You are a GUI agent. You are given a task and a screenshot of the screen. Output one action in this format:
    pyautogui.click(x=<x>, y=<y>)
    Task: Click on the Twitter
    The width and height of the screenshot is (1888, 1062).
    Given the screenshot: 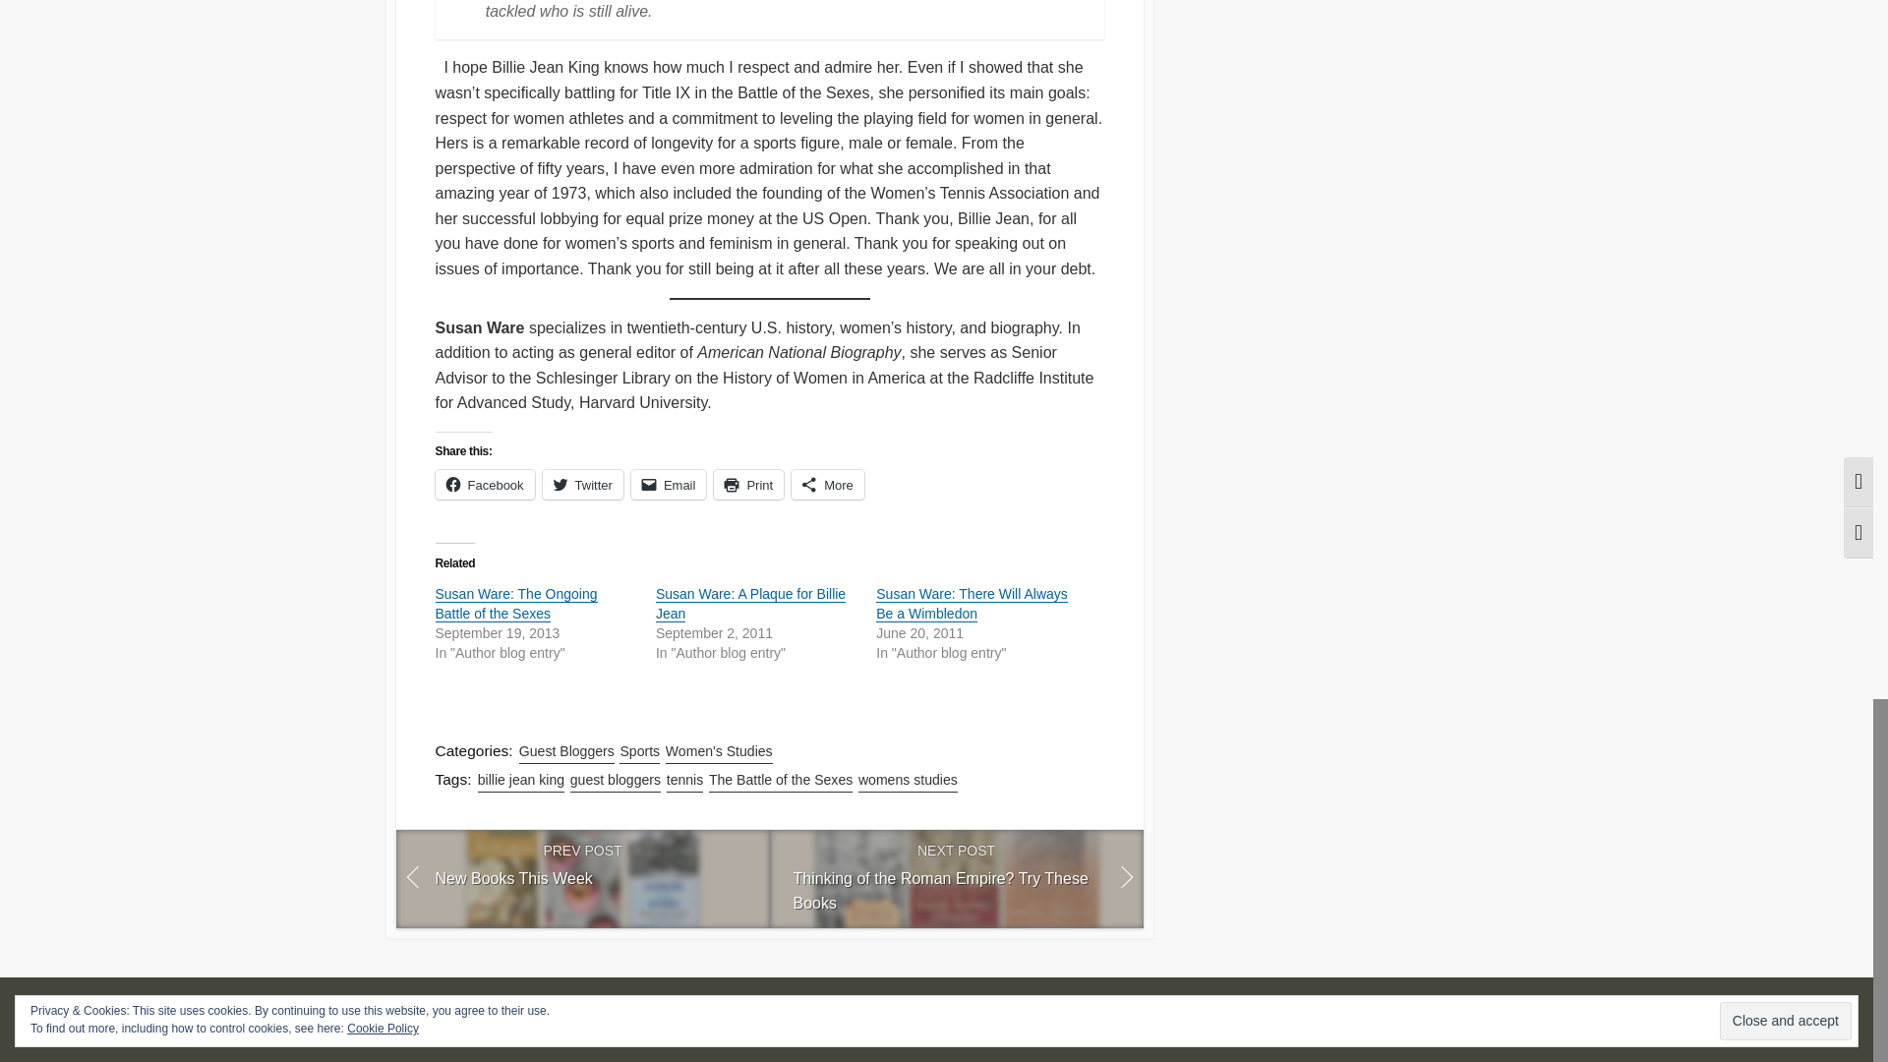 What is the action you would take?
    pyautogui.click(x=750, y=604)
    